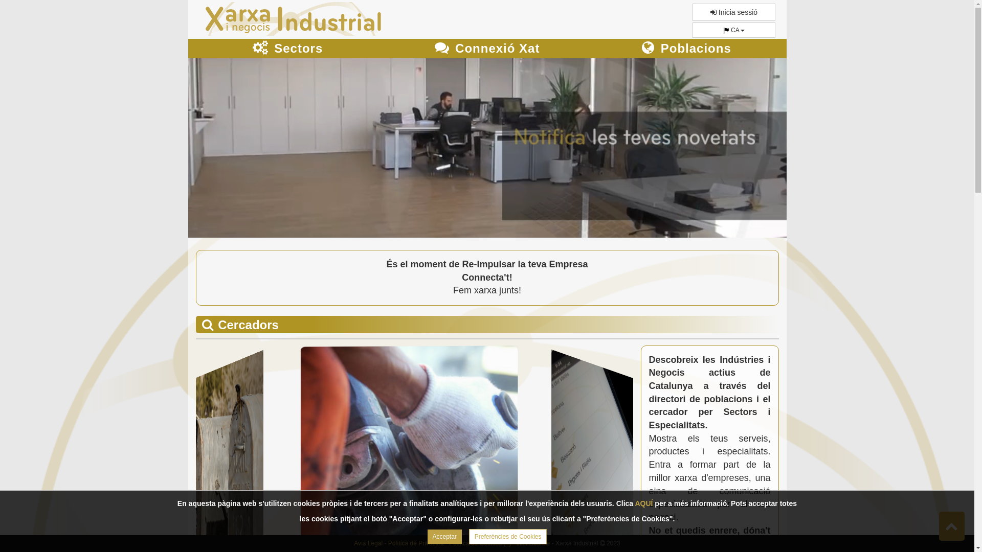 This screenshot has height=552, width=982. I want to click on   Poblacions, so click(687, 49).